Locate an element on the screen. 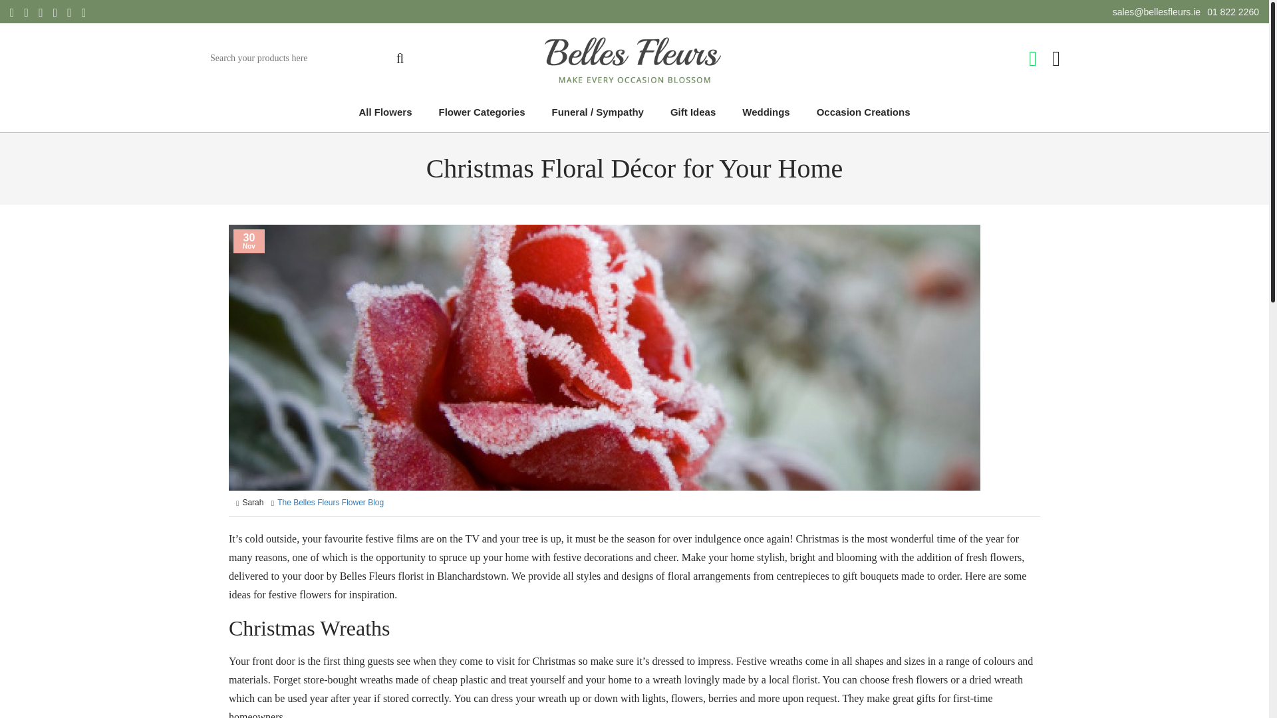  Weddings is located at coordinates (766, 112).